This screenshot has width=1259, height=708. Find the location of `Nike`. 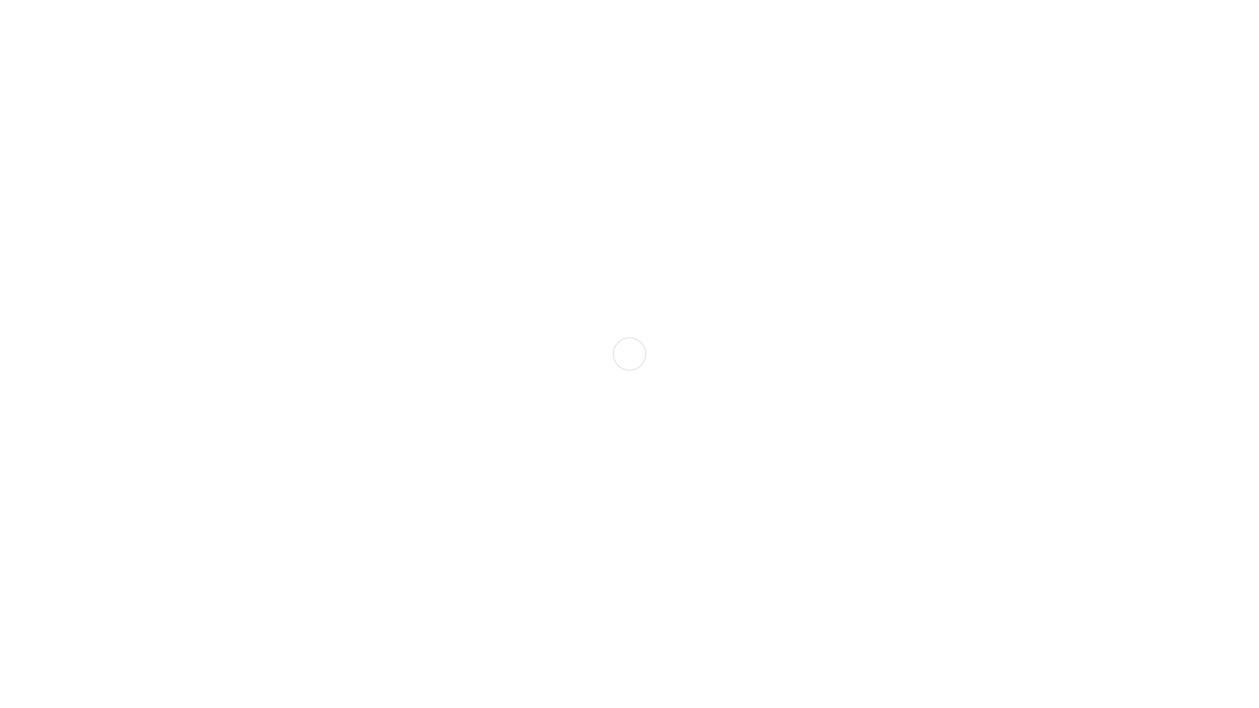

Nike is located at coordinates (692, 551).